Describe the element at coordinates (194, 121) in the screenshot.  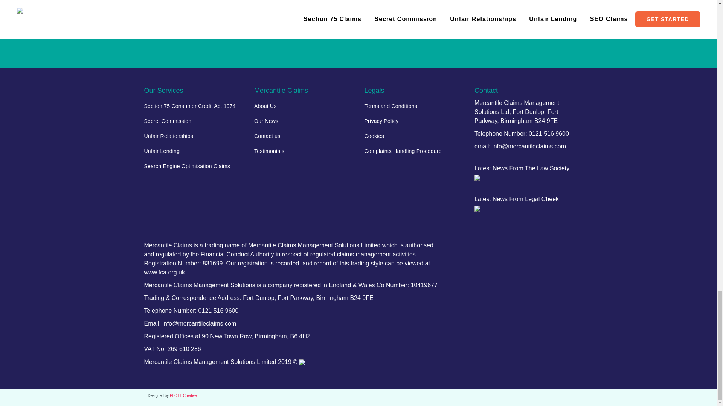
I see `Secret Commission` at that location.